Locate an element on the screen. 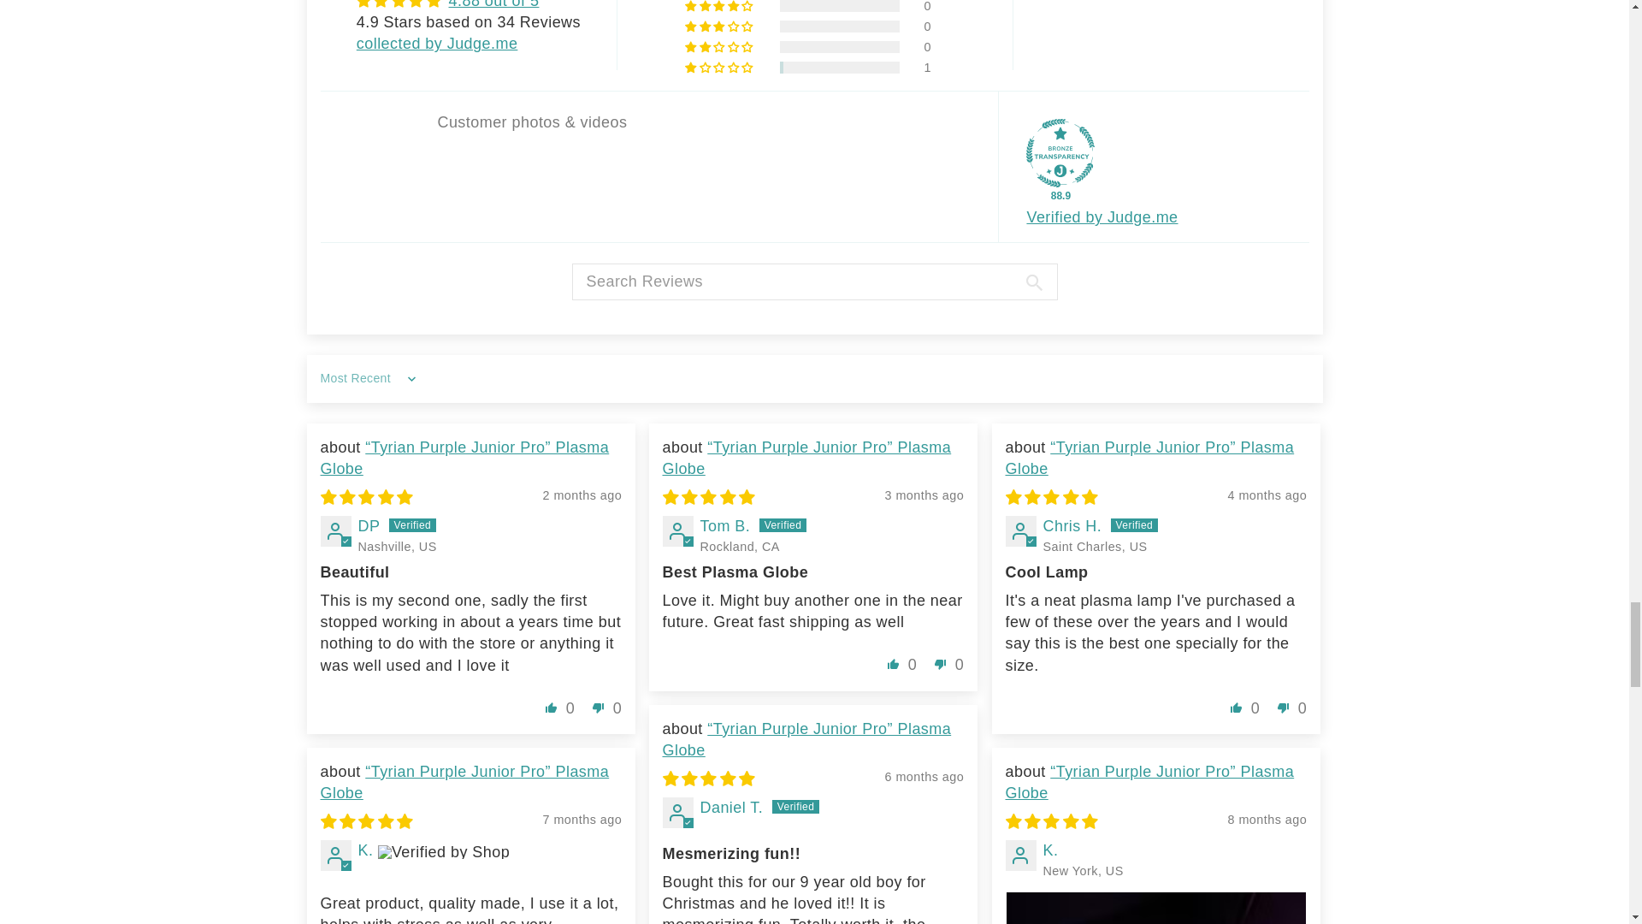 The width and height of the screenshot is (1642, 924). up is located at coordinates (894, 664).